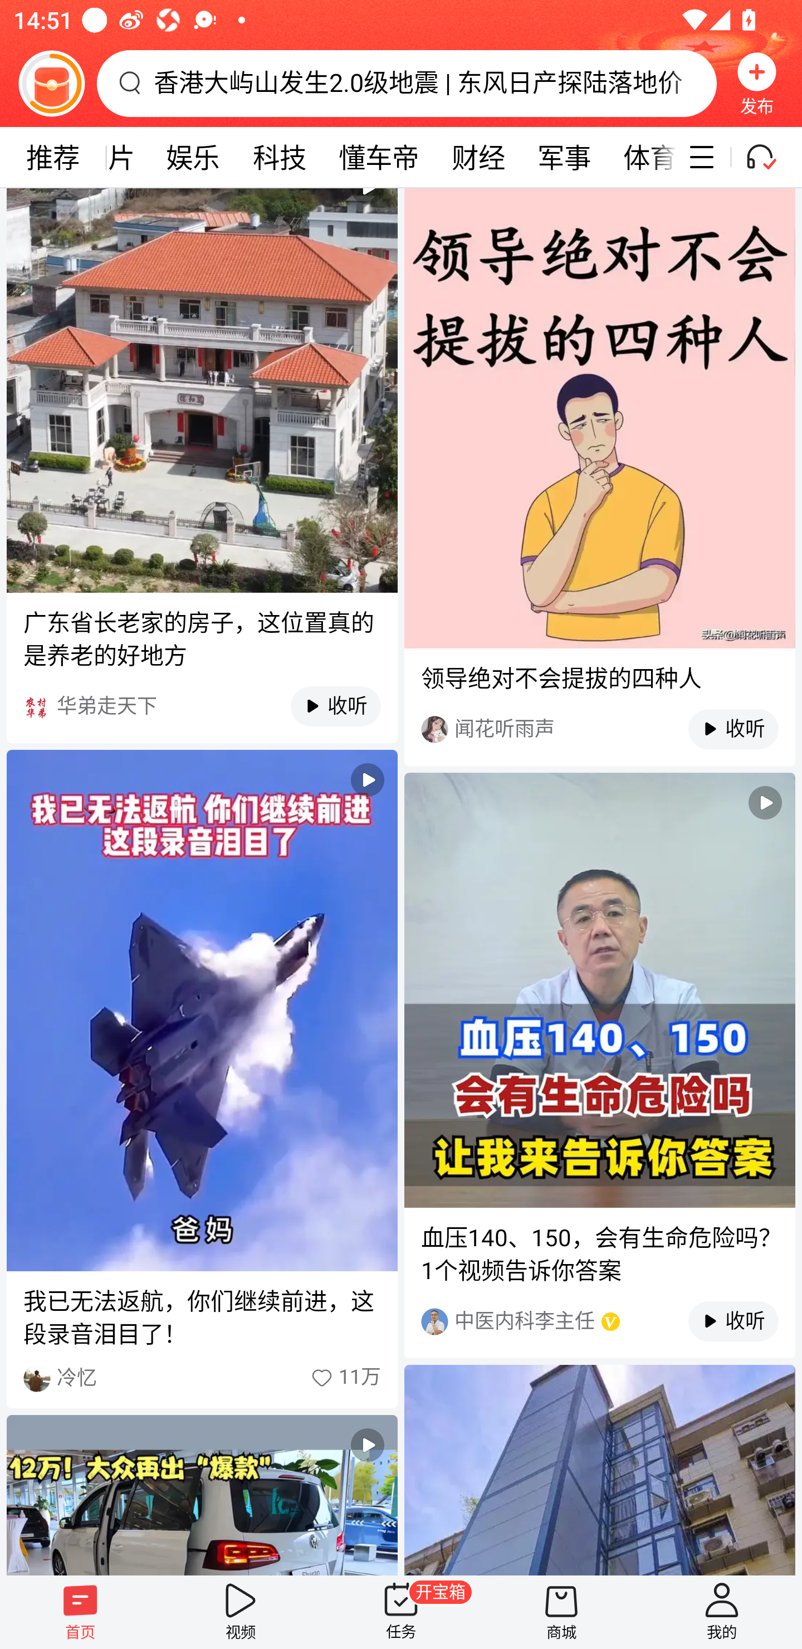 This screenshot has height=1649, width=802. What do you see at coordinates (723, 729) in the screenshot?
I see `收听` at bounding box center [723, 729].